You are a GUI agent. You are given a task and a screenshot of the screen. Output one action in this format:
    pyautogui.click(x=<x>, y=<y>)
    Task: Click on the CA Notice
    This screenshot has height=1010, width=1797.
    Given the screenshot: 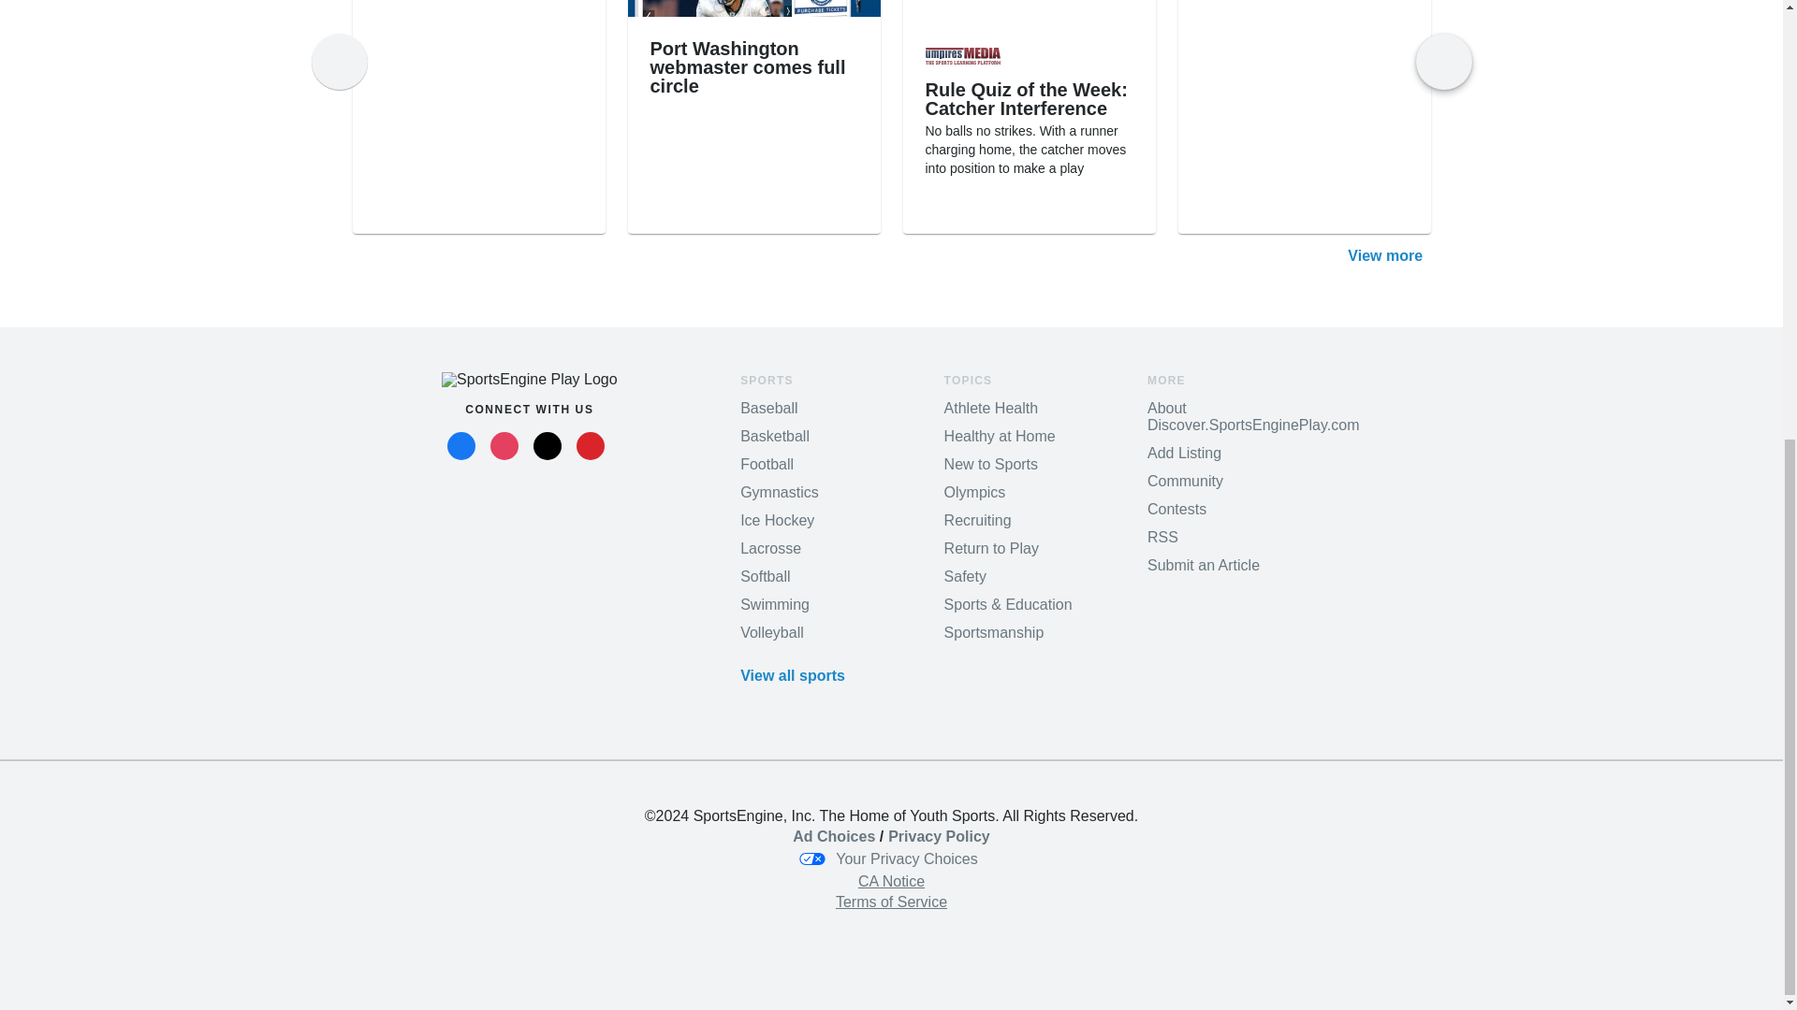 What is the action you would take?
    pyautogui.click(x=891, y=881)
    